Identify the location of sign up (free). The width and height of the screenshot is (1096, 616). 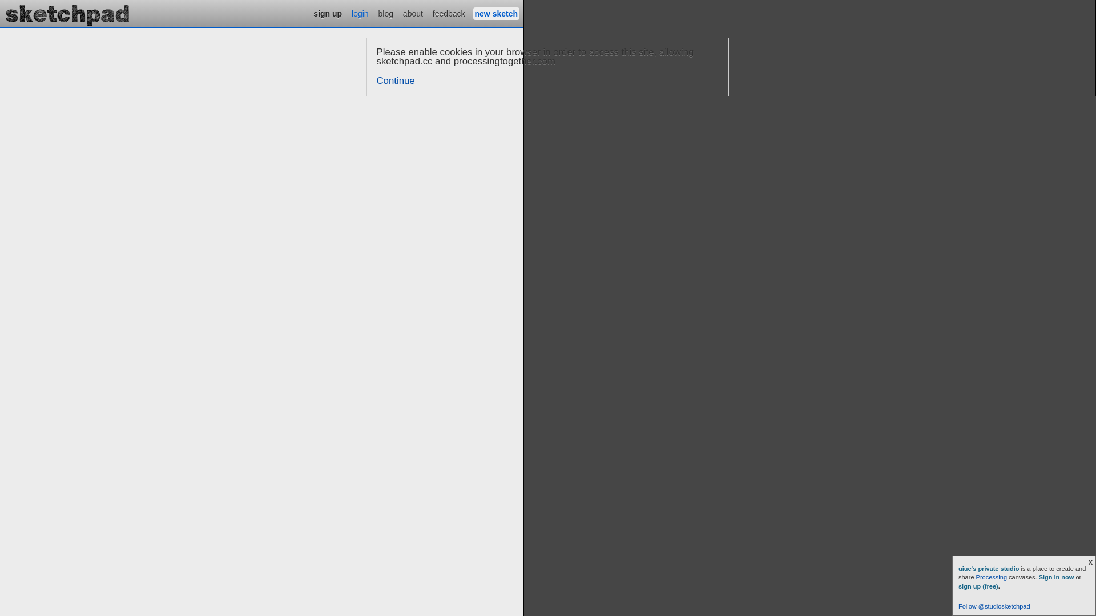
(978, 586).